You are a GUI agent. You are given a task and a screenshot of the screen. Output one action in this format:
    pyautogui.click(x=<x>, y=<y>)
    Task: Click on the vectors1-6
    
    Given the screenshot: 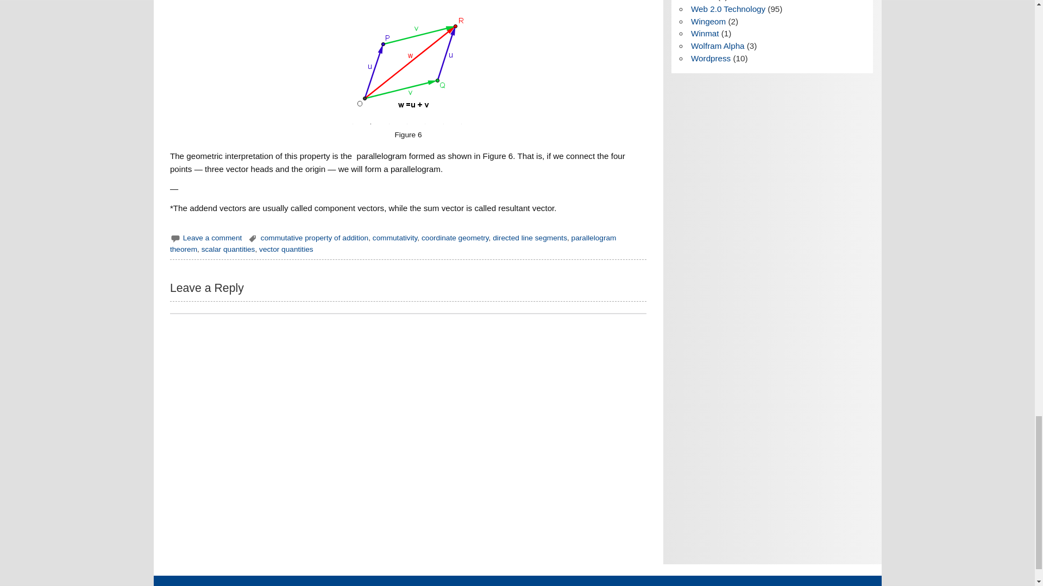 What is the action you would take?
    pyautogui.click(x=408, y=67)
    